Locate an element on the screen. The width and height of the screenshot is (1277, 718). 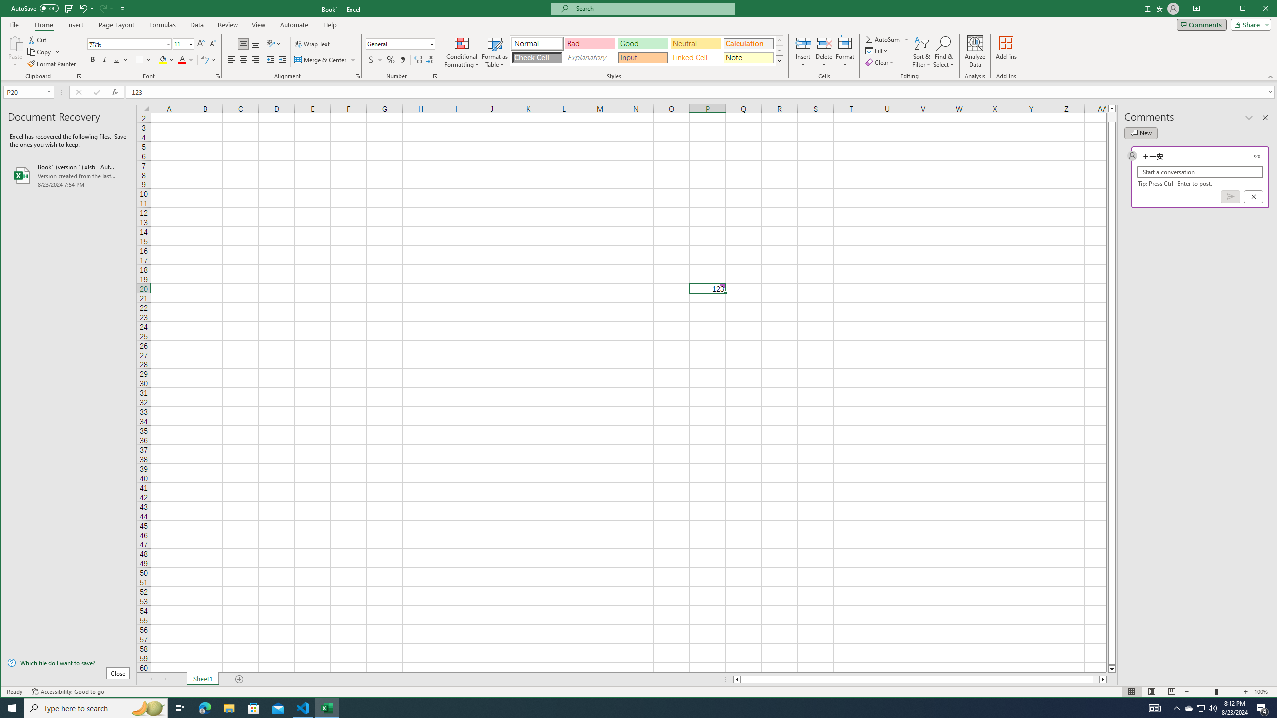
Bold is located at coordinates (93, 60).